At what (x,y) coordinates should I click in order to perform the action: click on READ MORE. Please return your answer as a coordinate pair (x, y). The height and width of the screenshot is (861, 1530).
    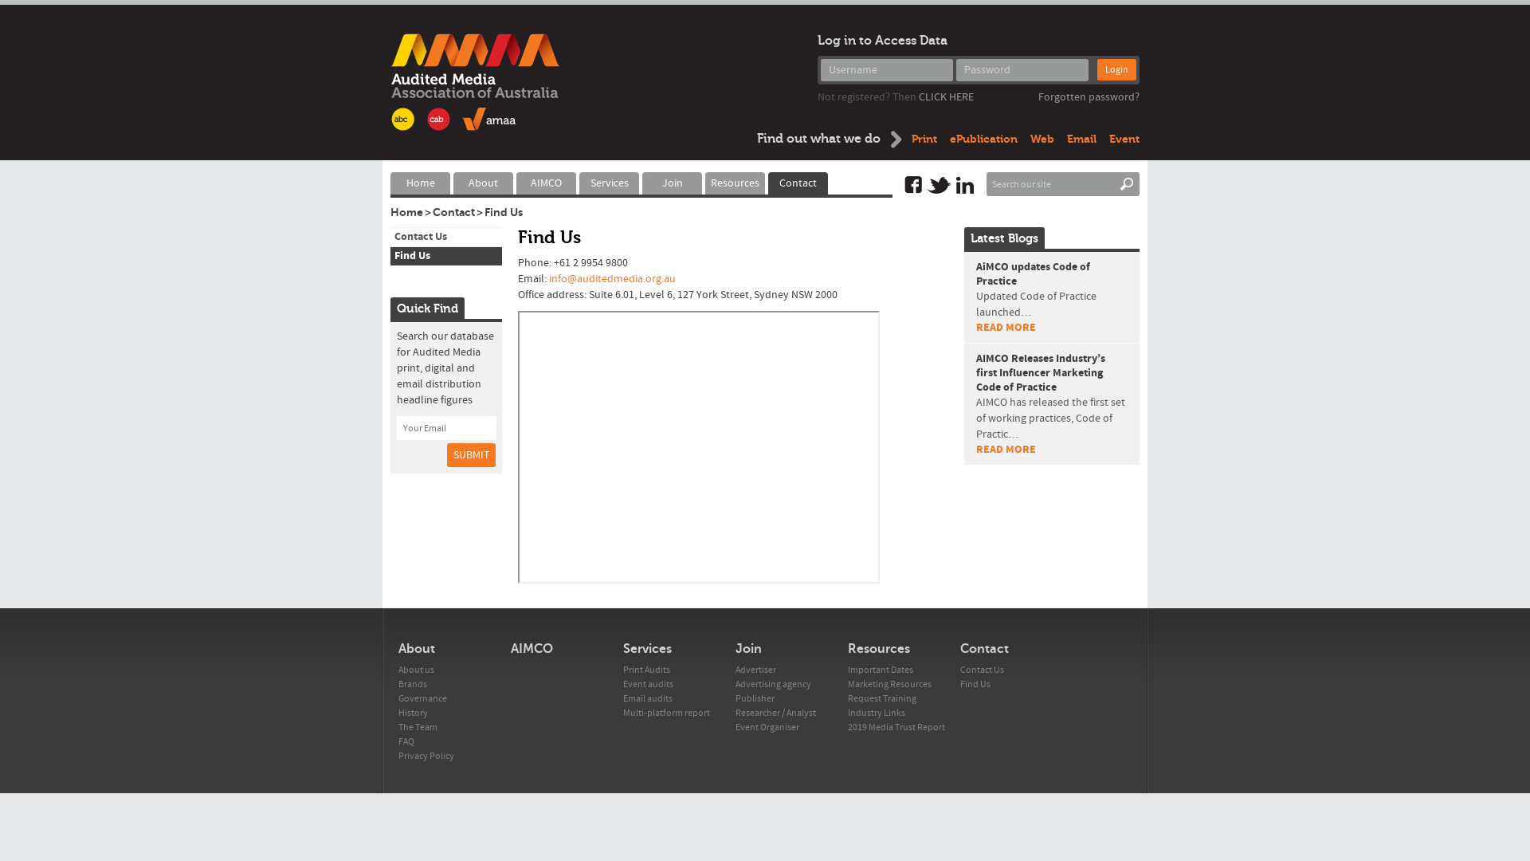
    Looking at the image, I should click on (1006, 328).